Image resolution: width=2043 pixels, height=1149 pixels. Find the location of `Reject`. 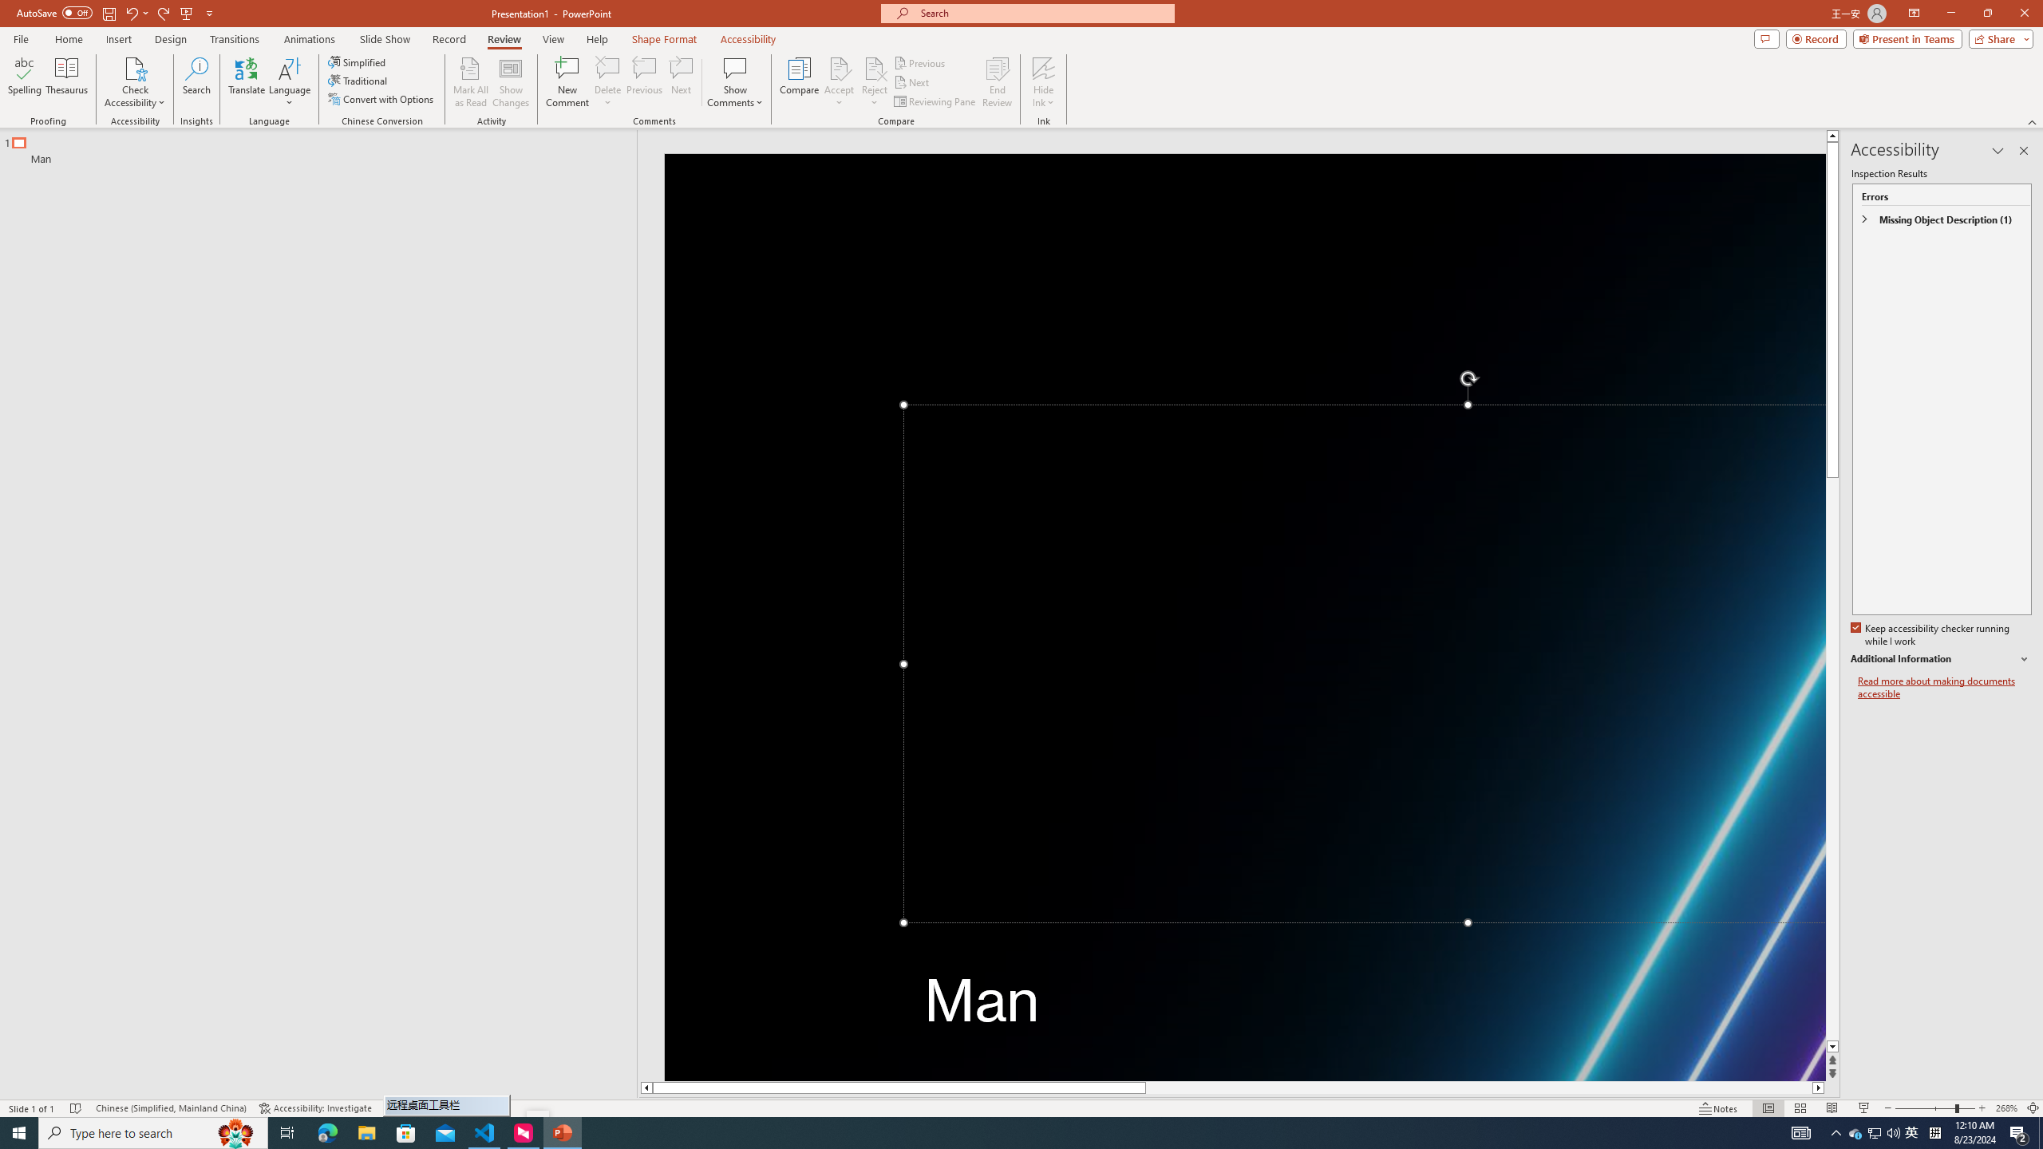

Reject is located at coordinates (875, 82).